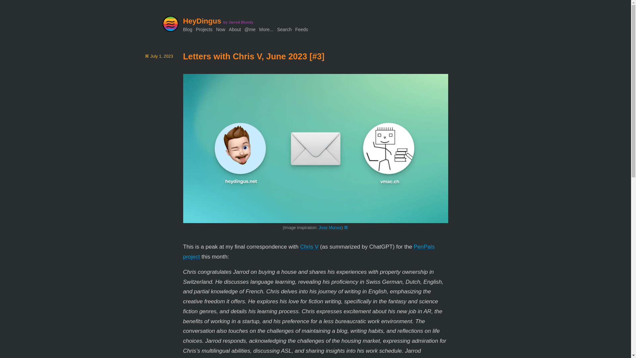  I want to click on Projects, so click(204, 30).